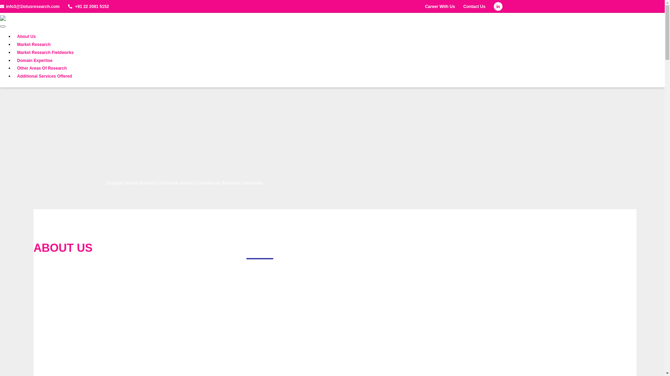  Describe the element at coordinates (34, 45) in the screenshot. I see `Market Research` at that location.